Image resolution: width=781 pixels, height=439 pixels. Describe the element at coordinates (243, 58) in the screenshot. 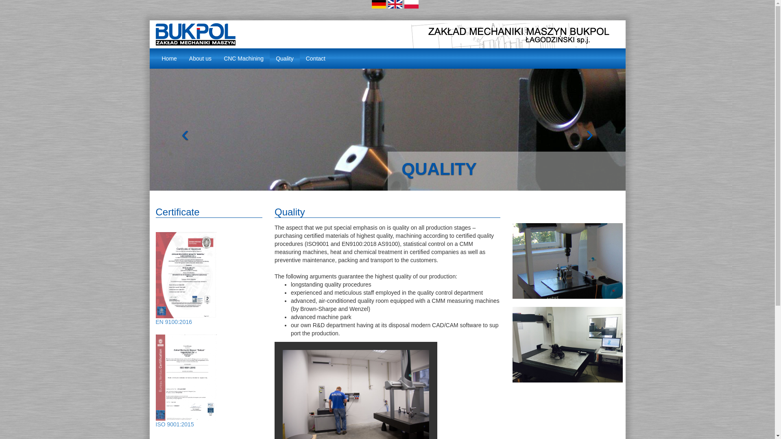

I see `CNC Machining` at that location.